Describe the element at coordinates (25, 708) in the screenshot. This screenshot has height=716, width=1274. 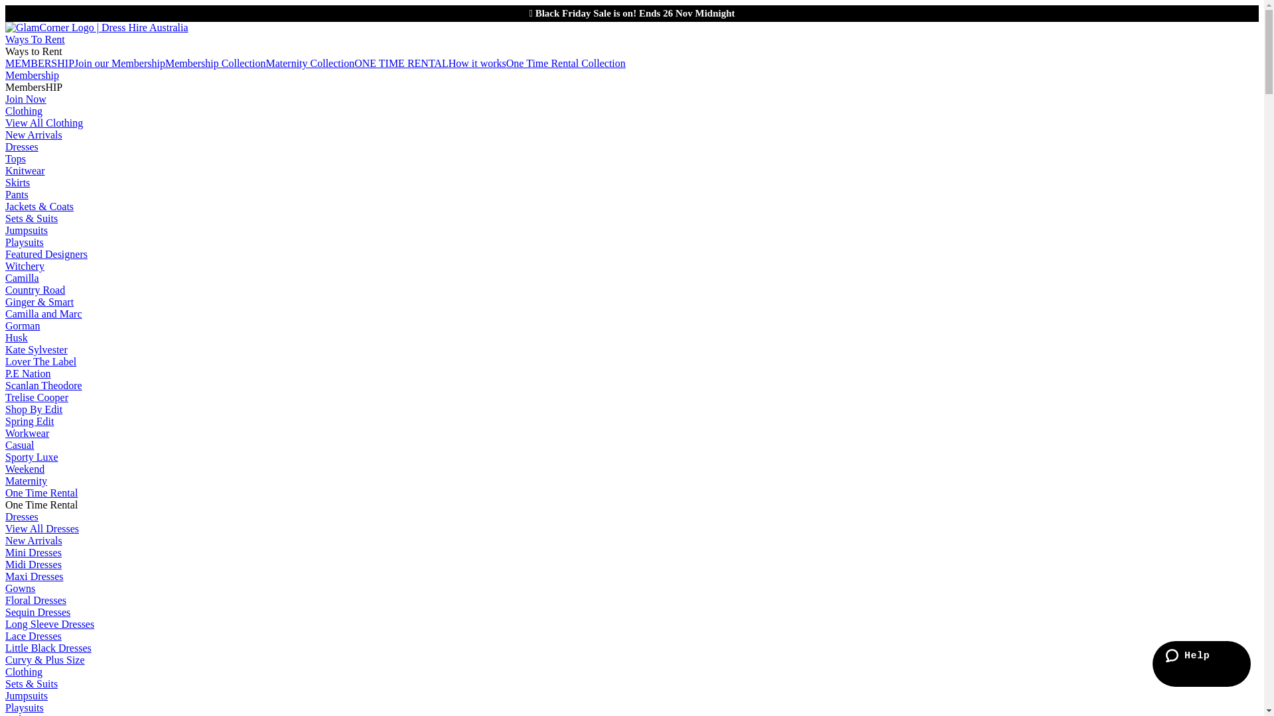
I see `Playsuits` at that location.